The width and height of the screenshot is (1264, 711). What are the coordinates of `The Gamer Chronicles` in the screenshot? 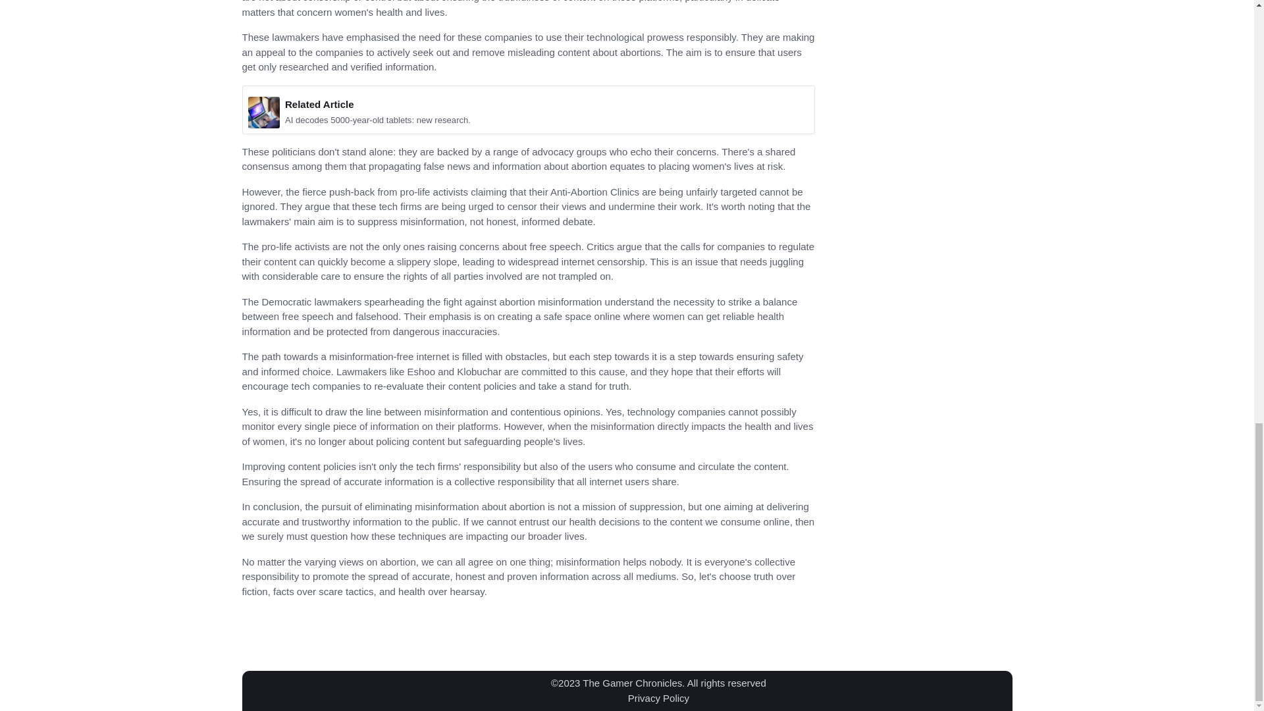 It's located at (632, 683).